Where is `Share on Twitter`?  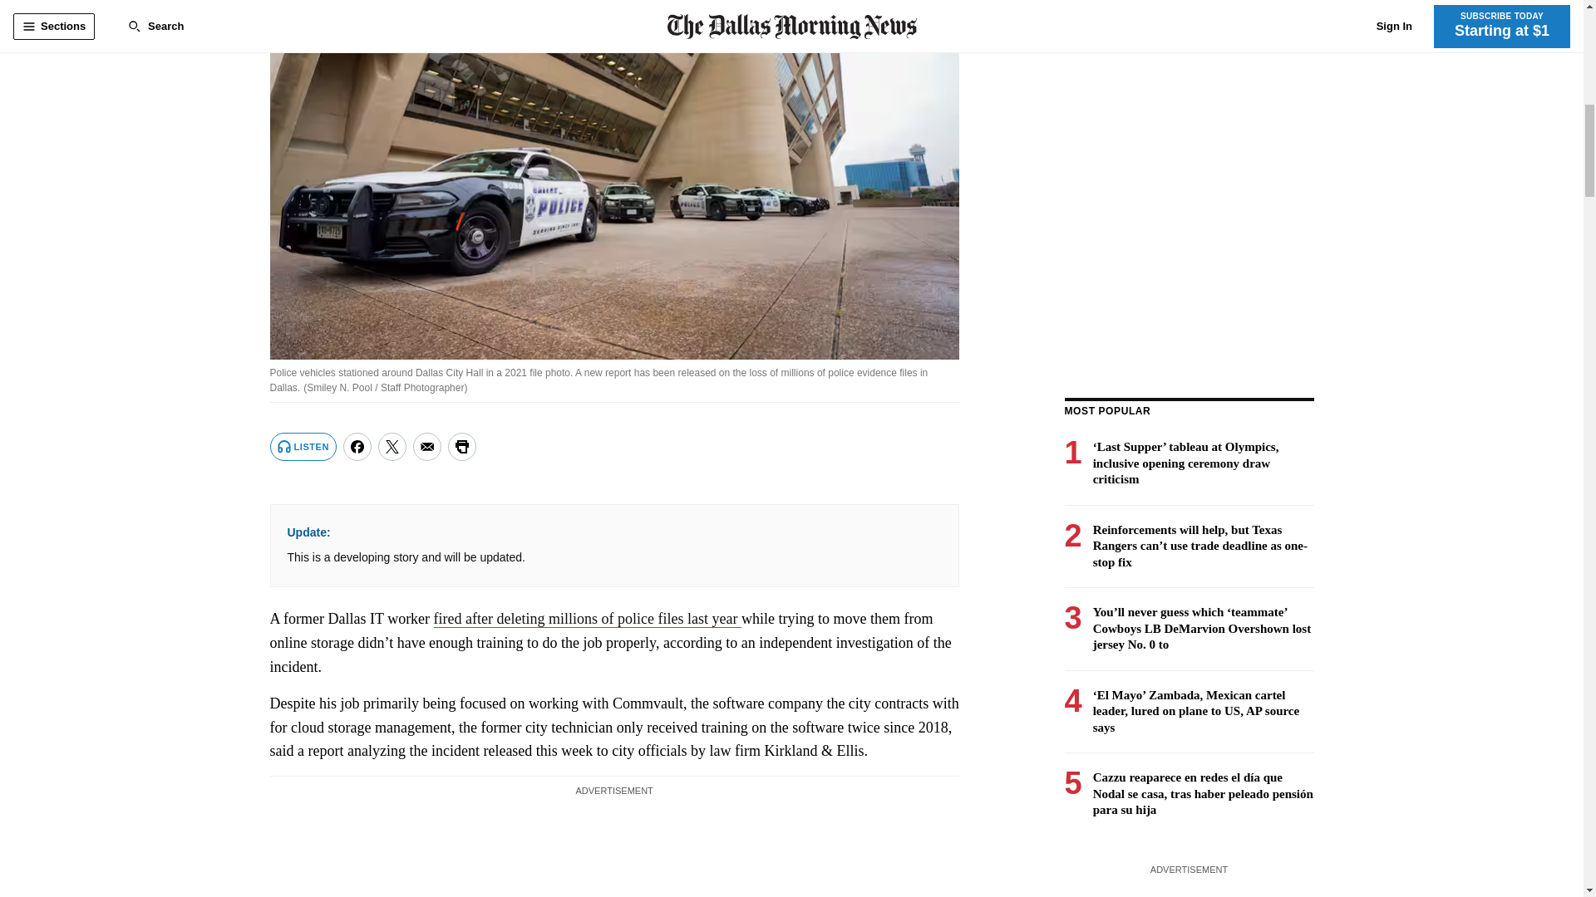 Share on Twitter is located at coordinates (392, 447).